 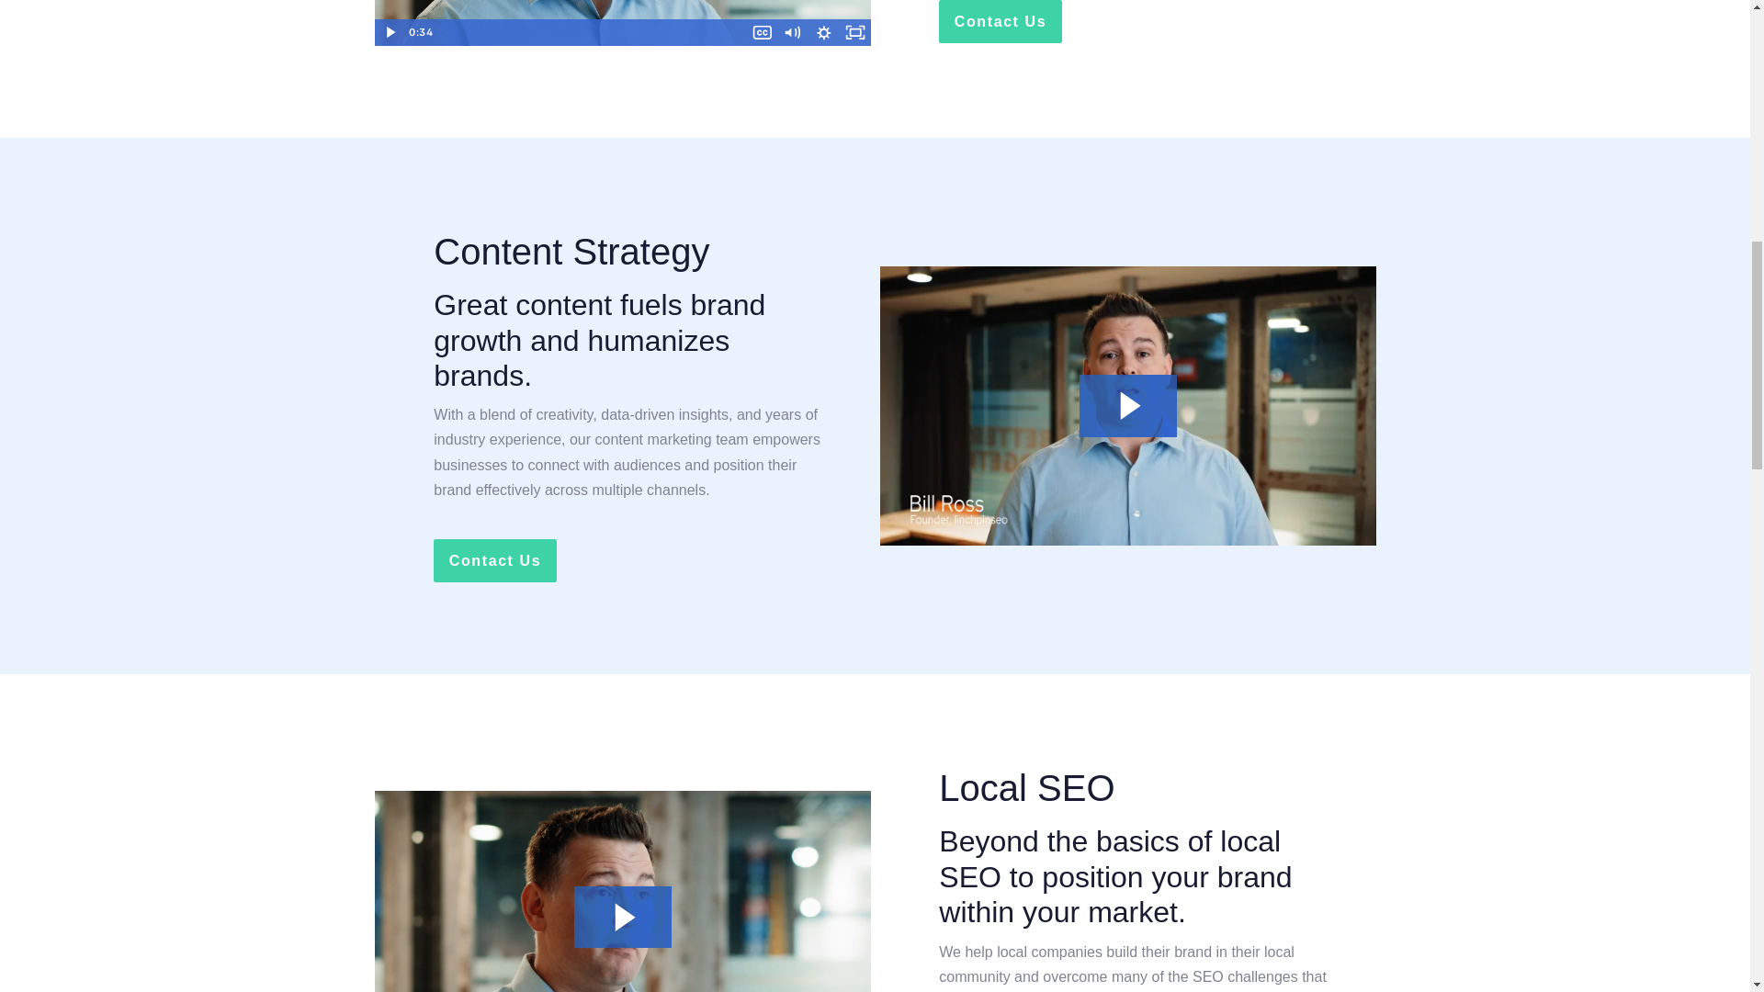 I want to click on Contact Us, so click(x=494, y=560).